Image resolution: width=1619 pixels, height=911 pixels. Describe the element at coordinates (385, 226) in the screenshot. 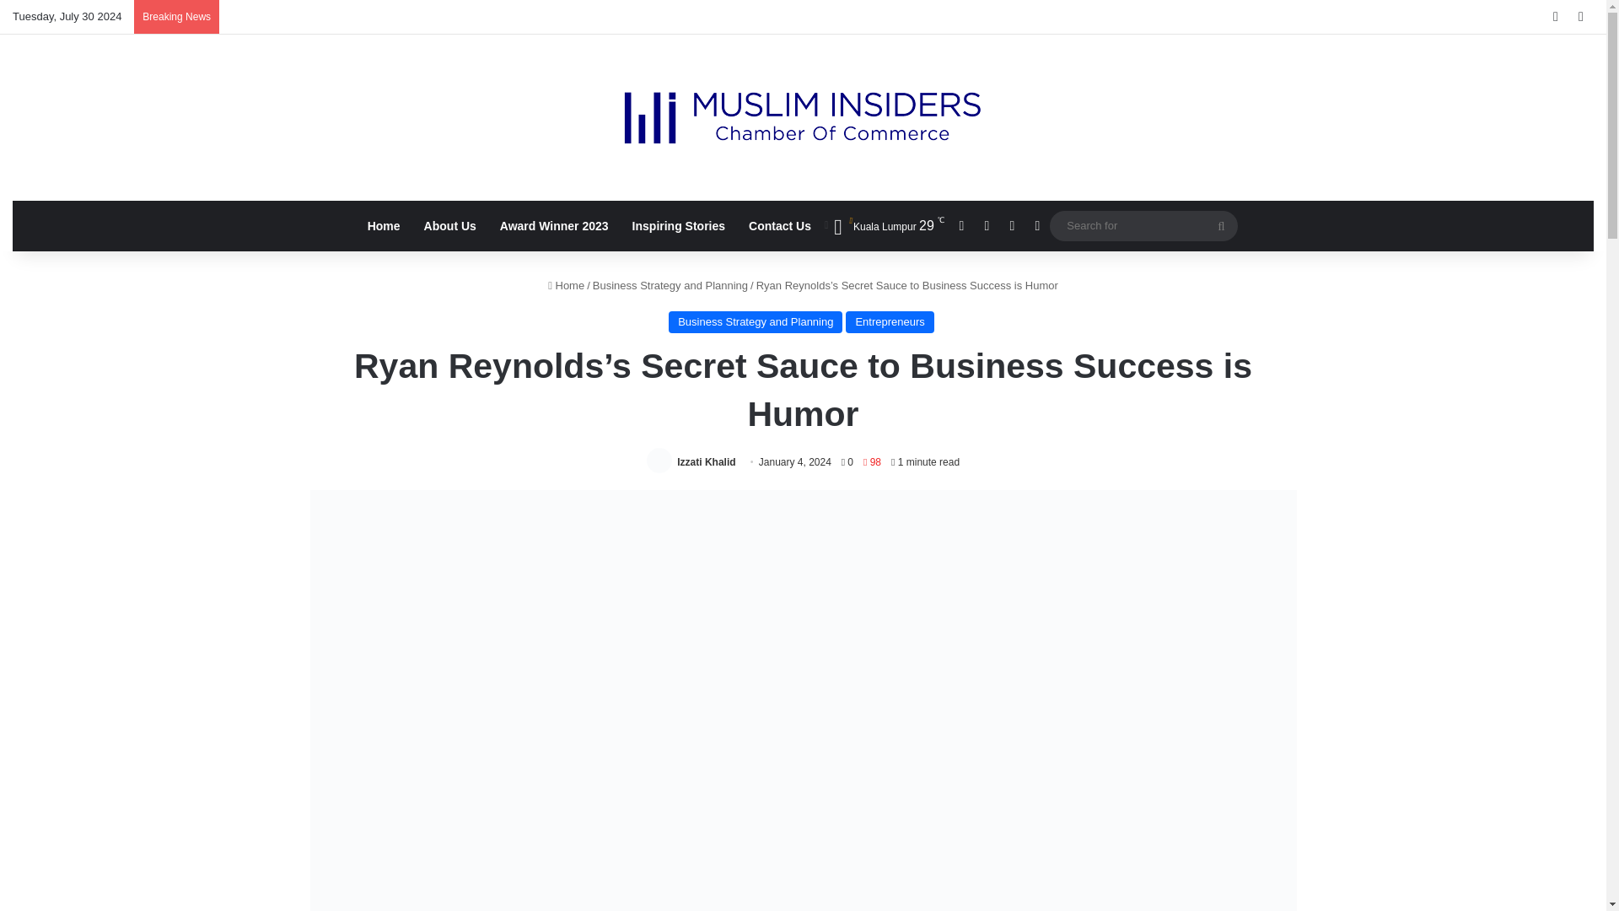

I see `Home` at that location.